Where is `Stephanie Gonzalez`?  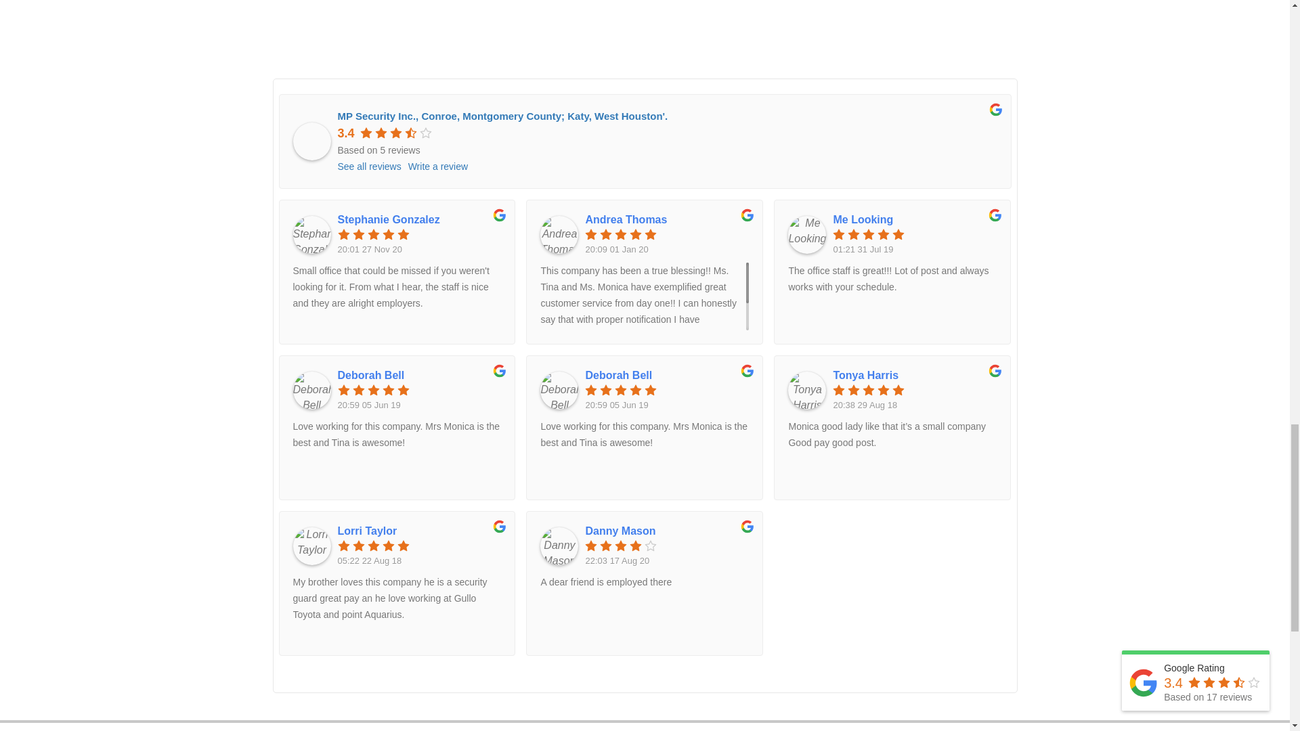 Stephanie Gonzalez is located at coordinates (418, 219).